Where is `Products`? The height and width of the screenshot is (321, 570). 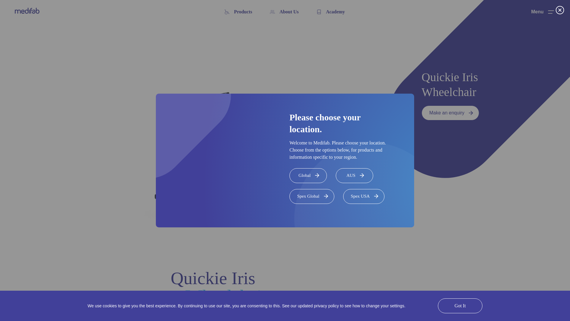 Products is located at coordinates (238, 12).